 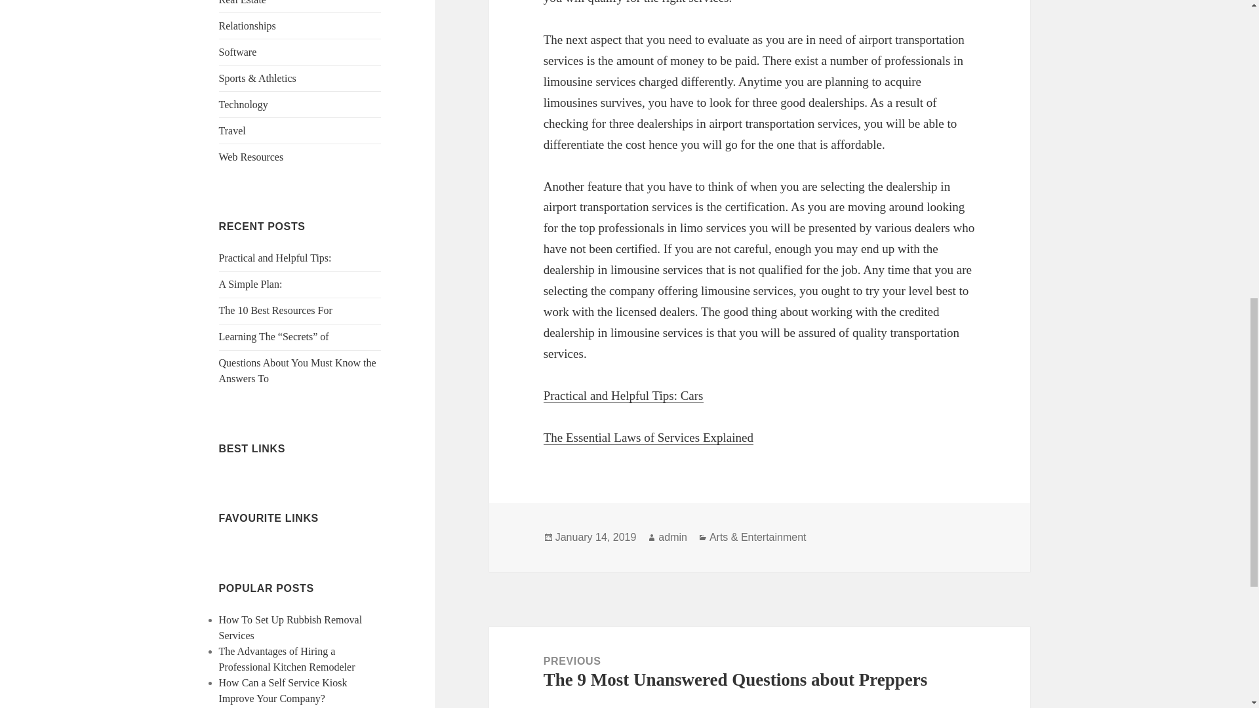 What do you see at coordinates (275, 310) in the screenshot?
I see `The 10 Best Resources For` at bounding box center [275, 310].